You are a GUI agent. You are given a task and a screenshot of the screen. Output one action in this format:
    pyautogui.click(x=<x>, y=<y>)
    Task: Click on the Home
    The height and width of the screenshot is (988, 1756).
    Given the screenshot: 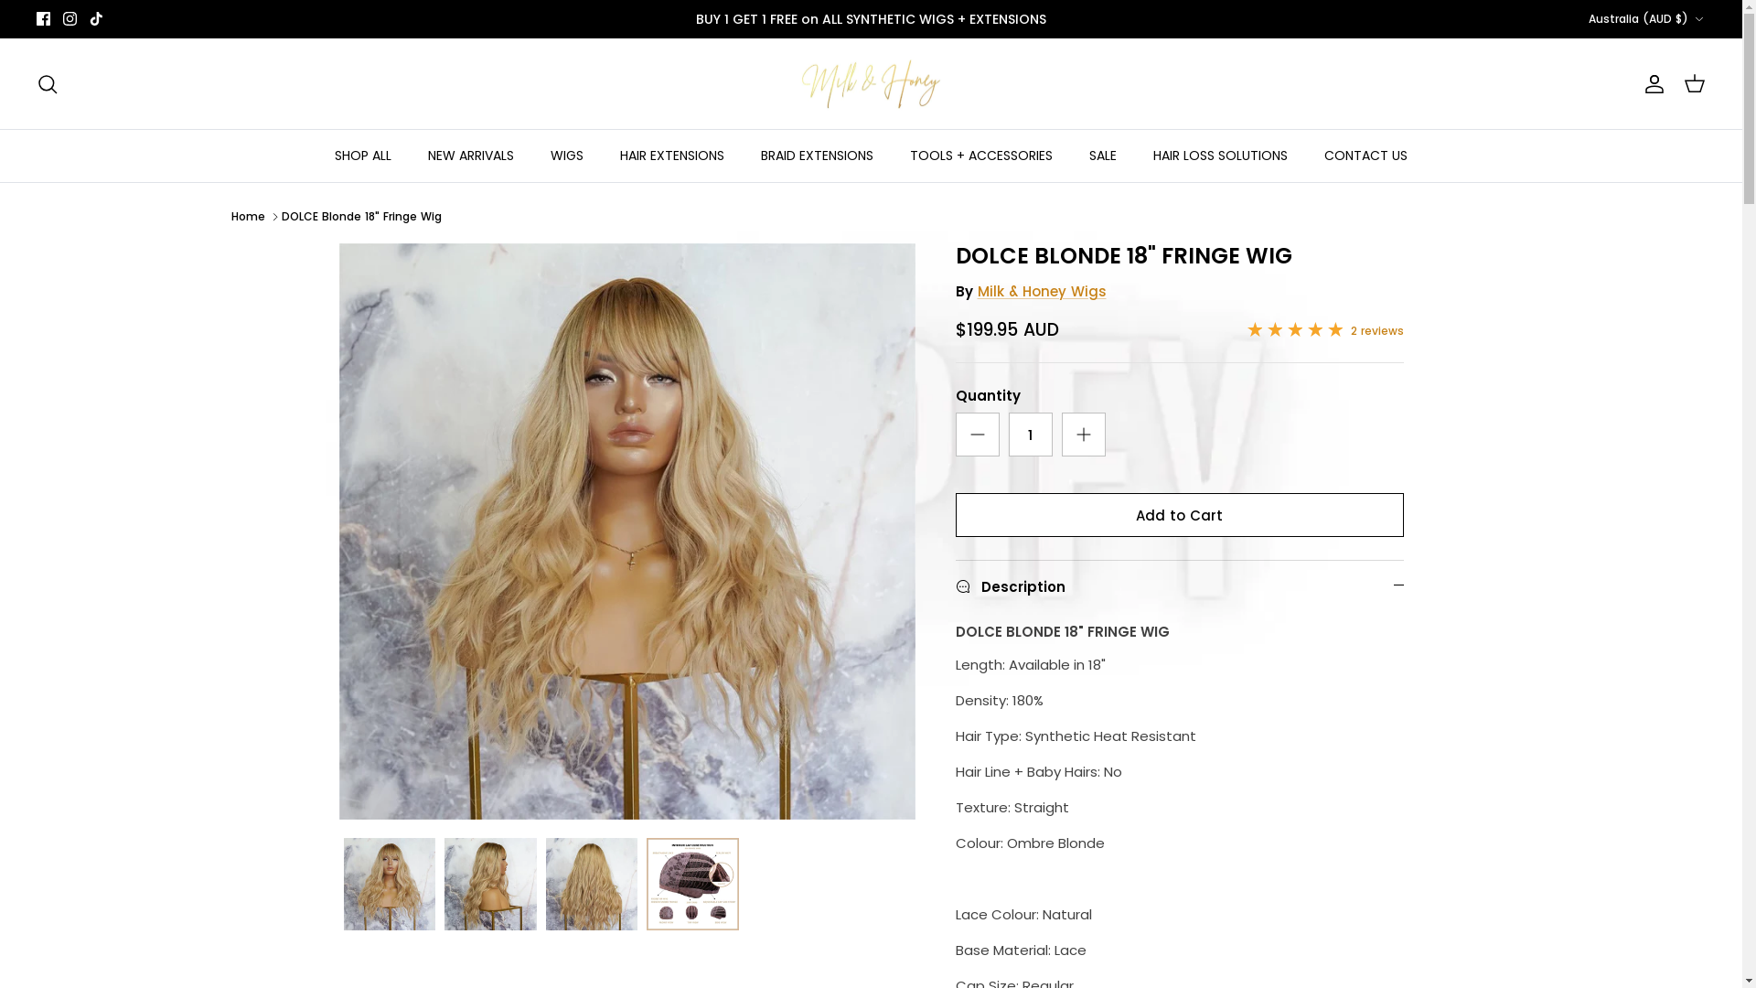 What is the action you would take?
    pyautogui.click(x=247, y=216)
    